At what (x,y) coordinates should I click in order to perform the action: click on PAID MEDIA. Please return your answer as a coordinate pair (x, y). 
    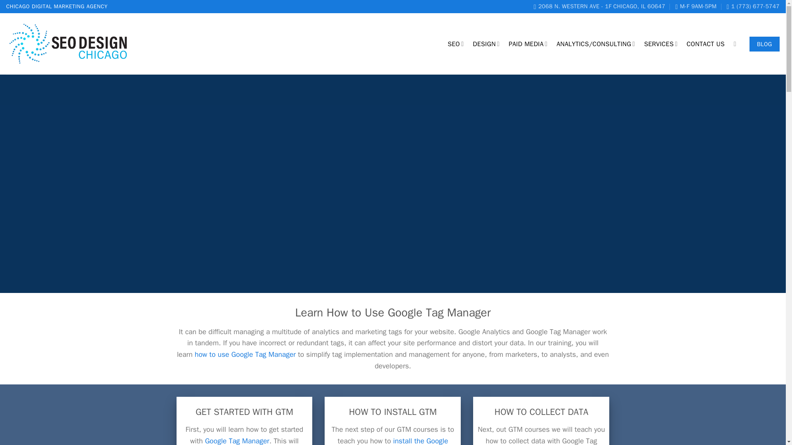
    Looking at the image, I should click on (528, 44).